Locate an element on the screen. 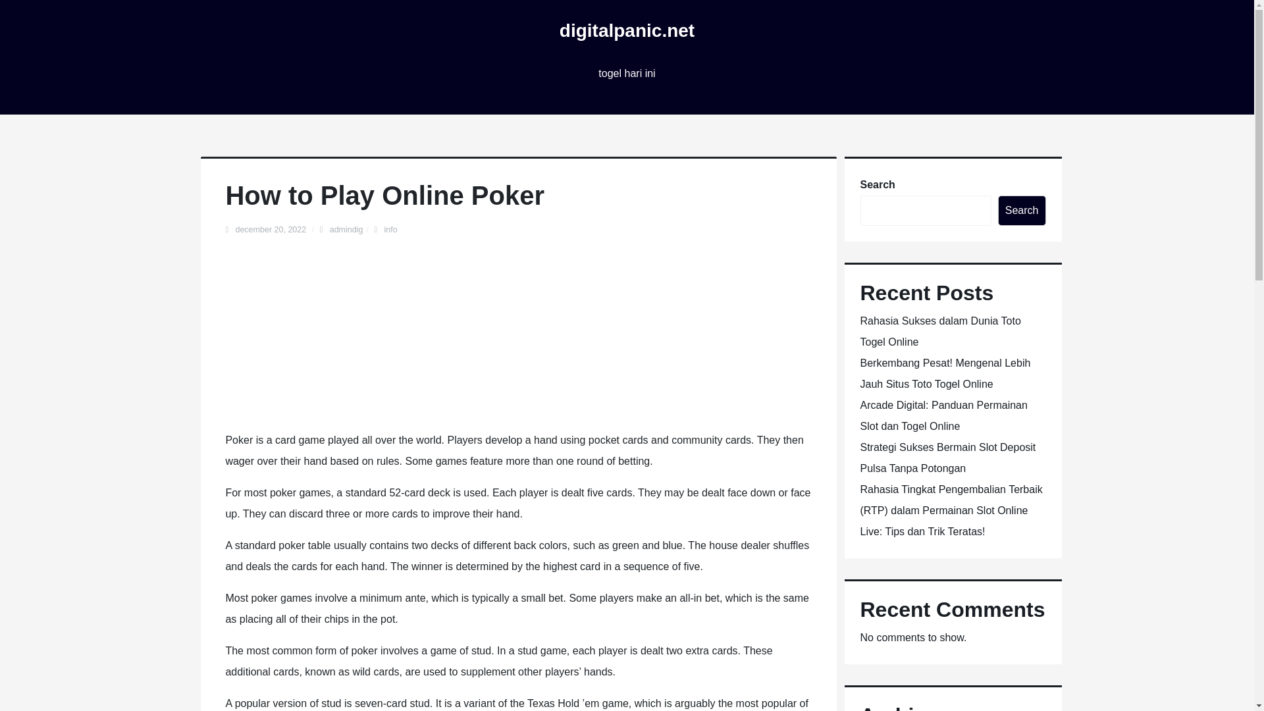  december 20, 2022 is located at coordinates (271, 230).